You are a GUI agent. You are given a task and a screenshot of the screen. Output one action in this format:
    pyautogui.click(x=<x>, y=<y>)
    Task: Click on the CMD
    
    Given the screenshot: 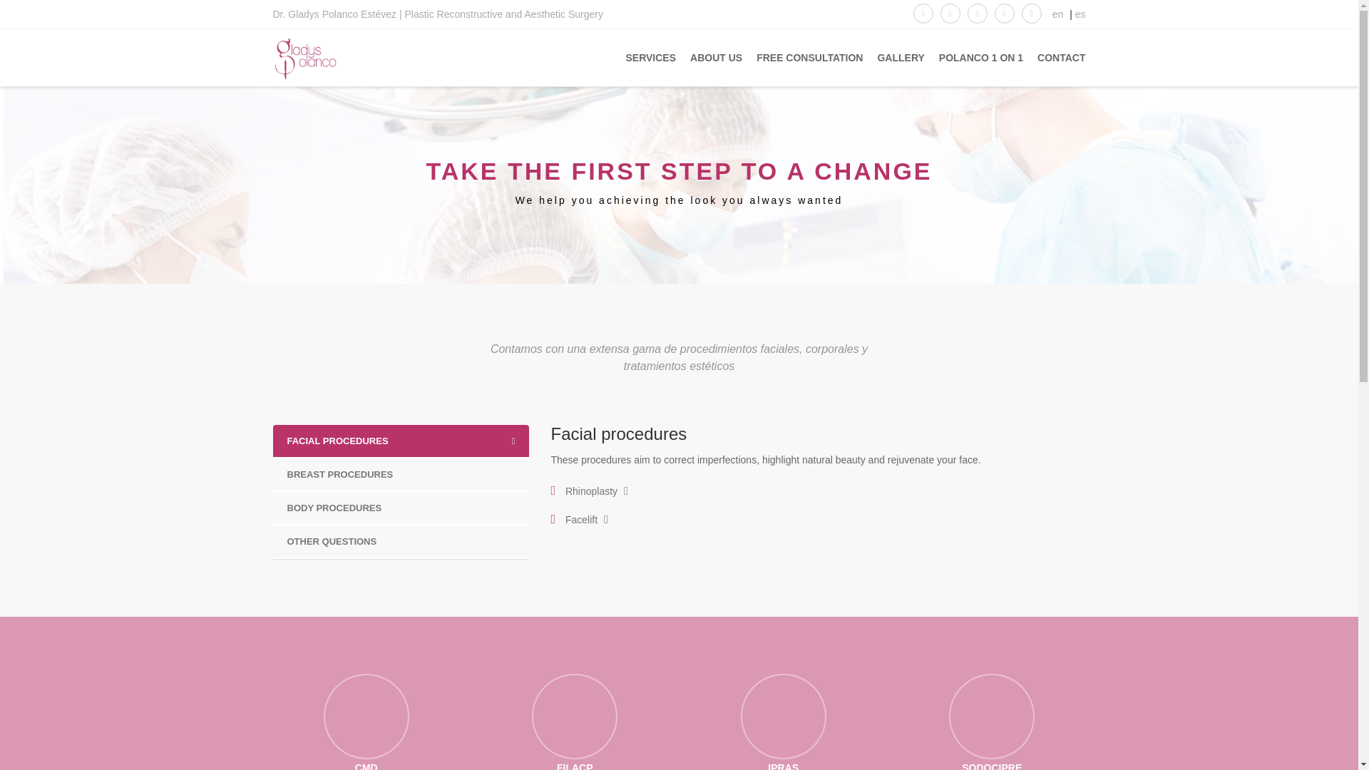 What is the action you would take?
    pyautogui.click(x=366, y=722)
    